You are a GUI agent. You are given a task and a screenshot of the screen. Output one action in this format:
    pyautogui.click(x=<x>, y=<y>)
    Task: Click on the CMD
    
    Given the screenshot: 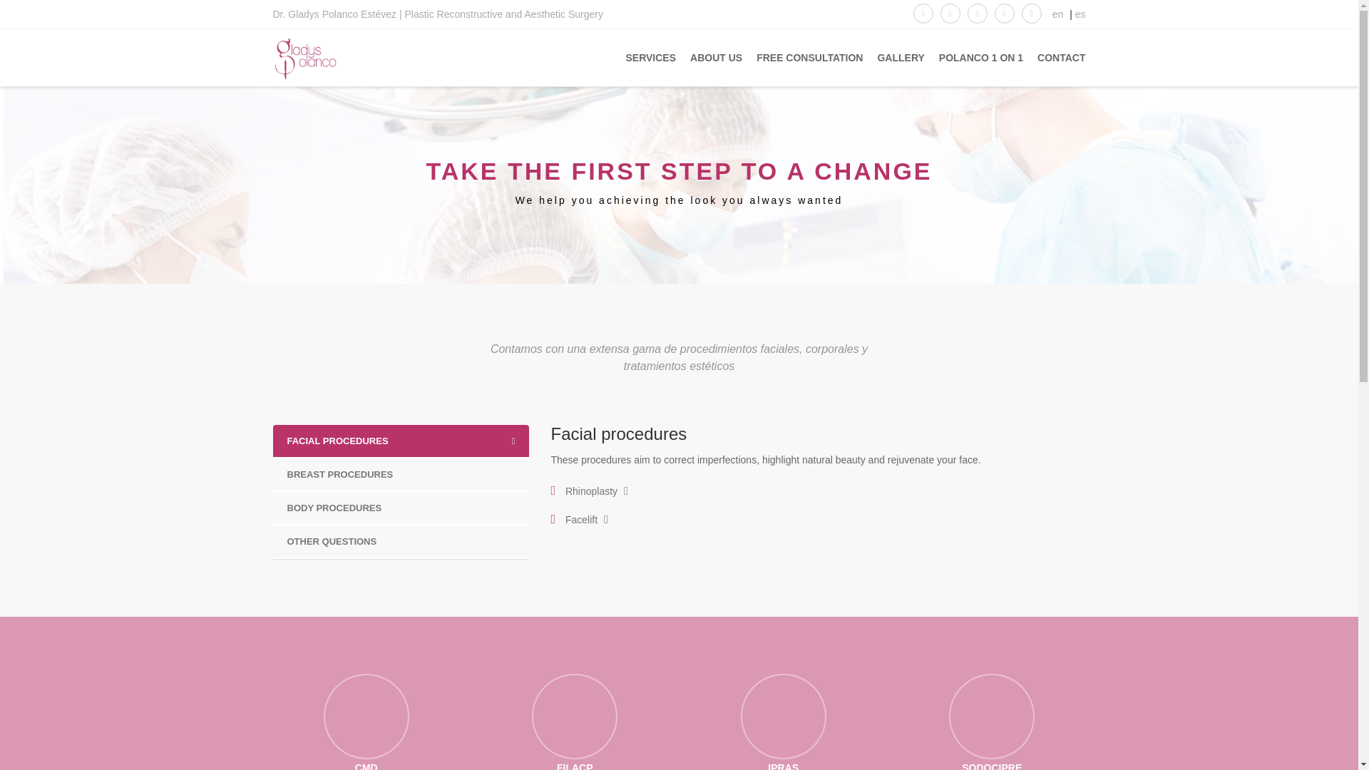 What is the action you would take?
    pyautogui.click(x=366, y=722)
    